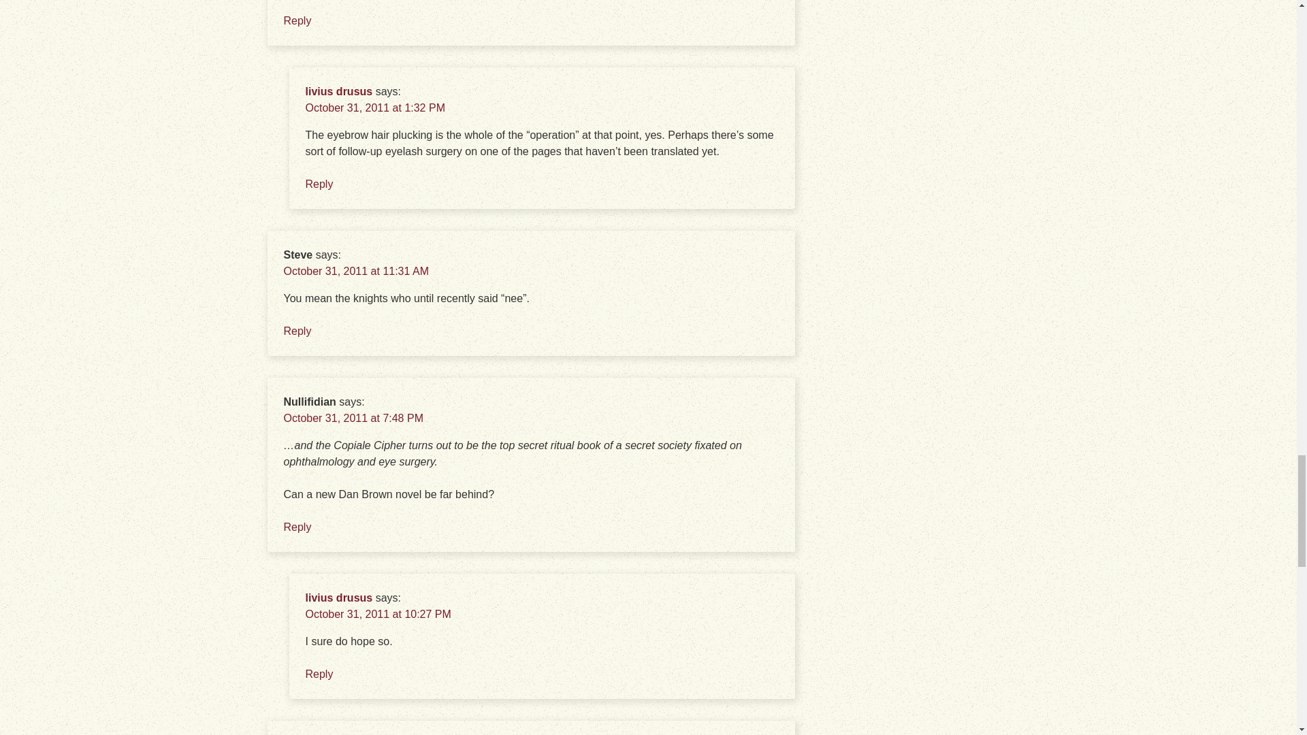 This screenshot has height=735, width=1307. I want to click on livius drusus, so click(338, 91).